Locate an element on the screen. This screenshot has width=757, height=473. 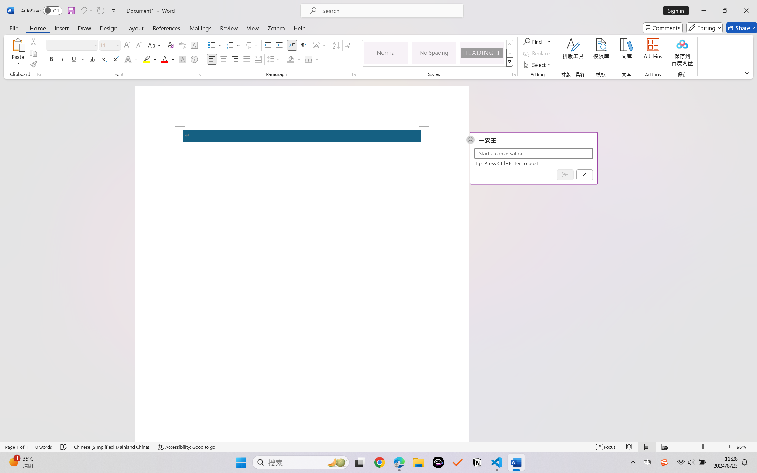
Undo Apply Quick Style Set is located at coordinates (83, 11).